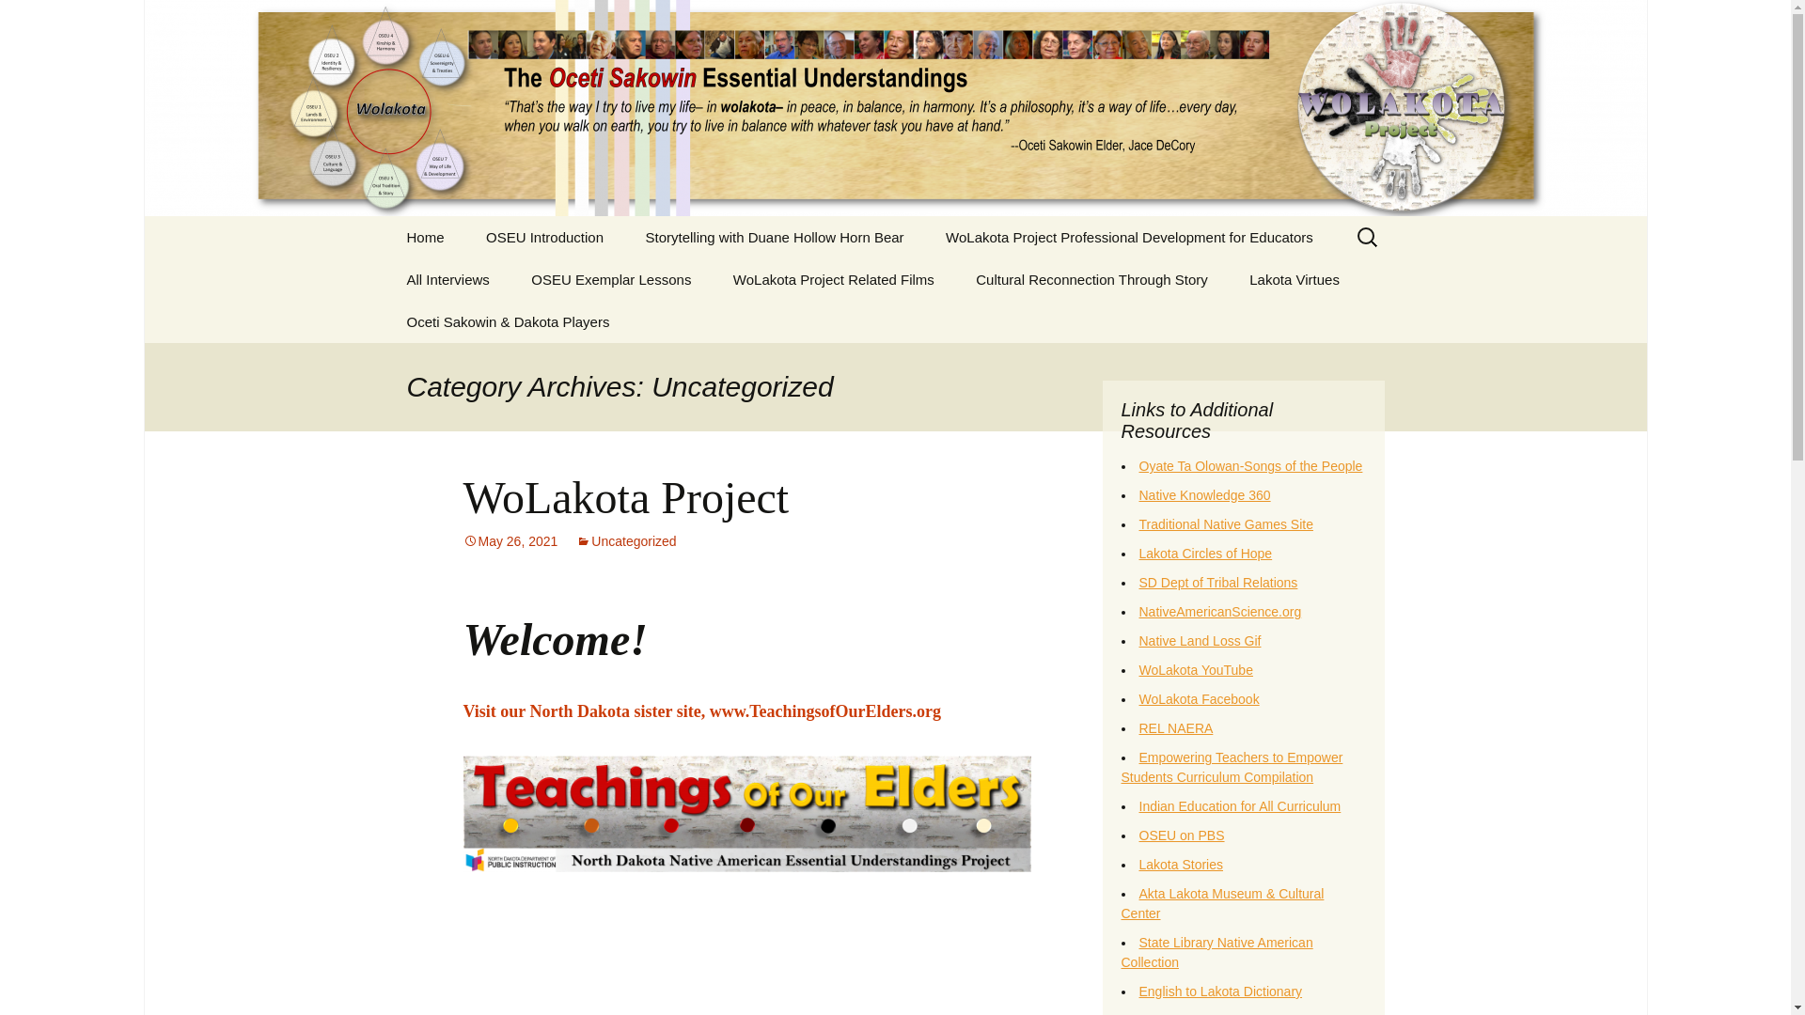  Describe the element at coordinates (775, 237) in the screenshot. I see `Storytelling with Duane Hollow Horn Bear` at that location.